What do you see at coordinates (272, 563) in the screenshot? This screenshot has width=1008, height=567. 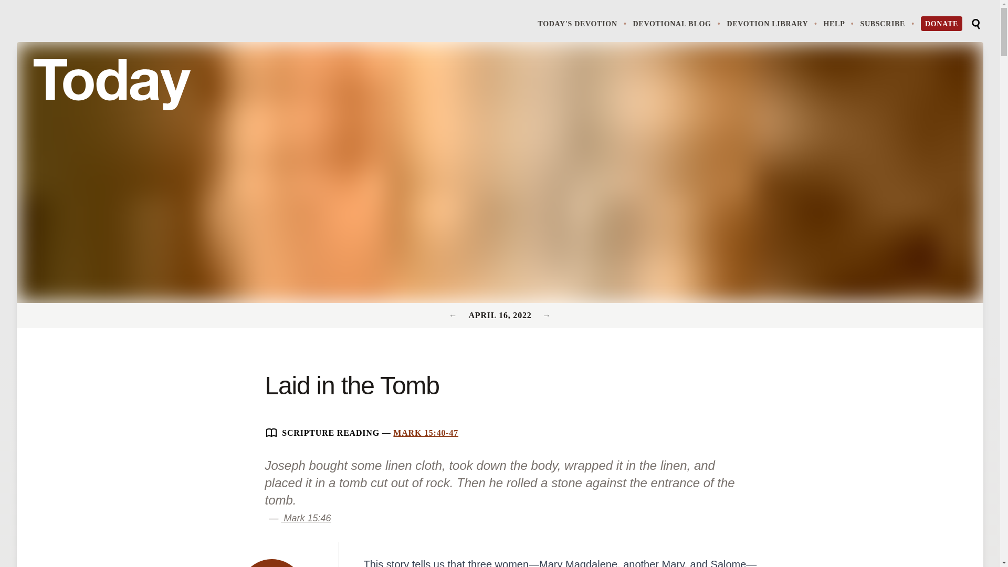 I see `DEVOTIONAL BLOG` at bounding box center [272, 563].